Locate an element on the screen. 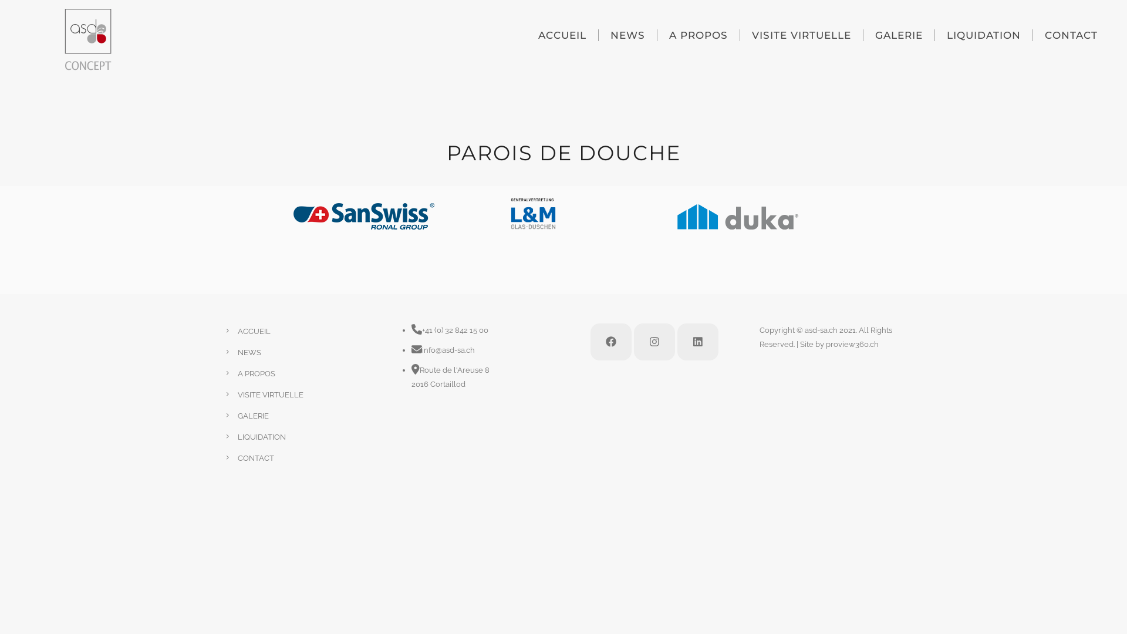  ACCUEIL is located at coordinates (254, 331).